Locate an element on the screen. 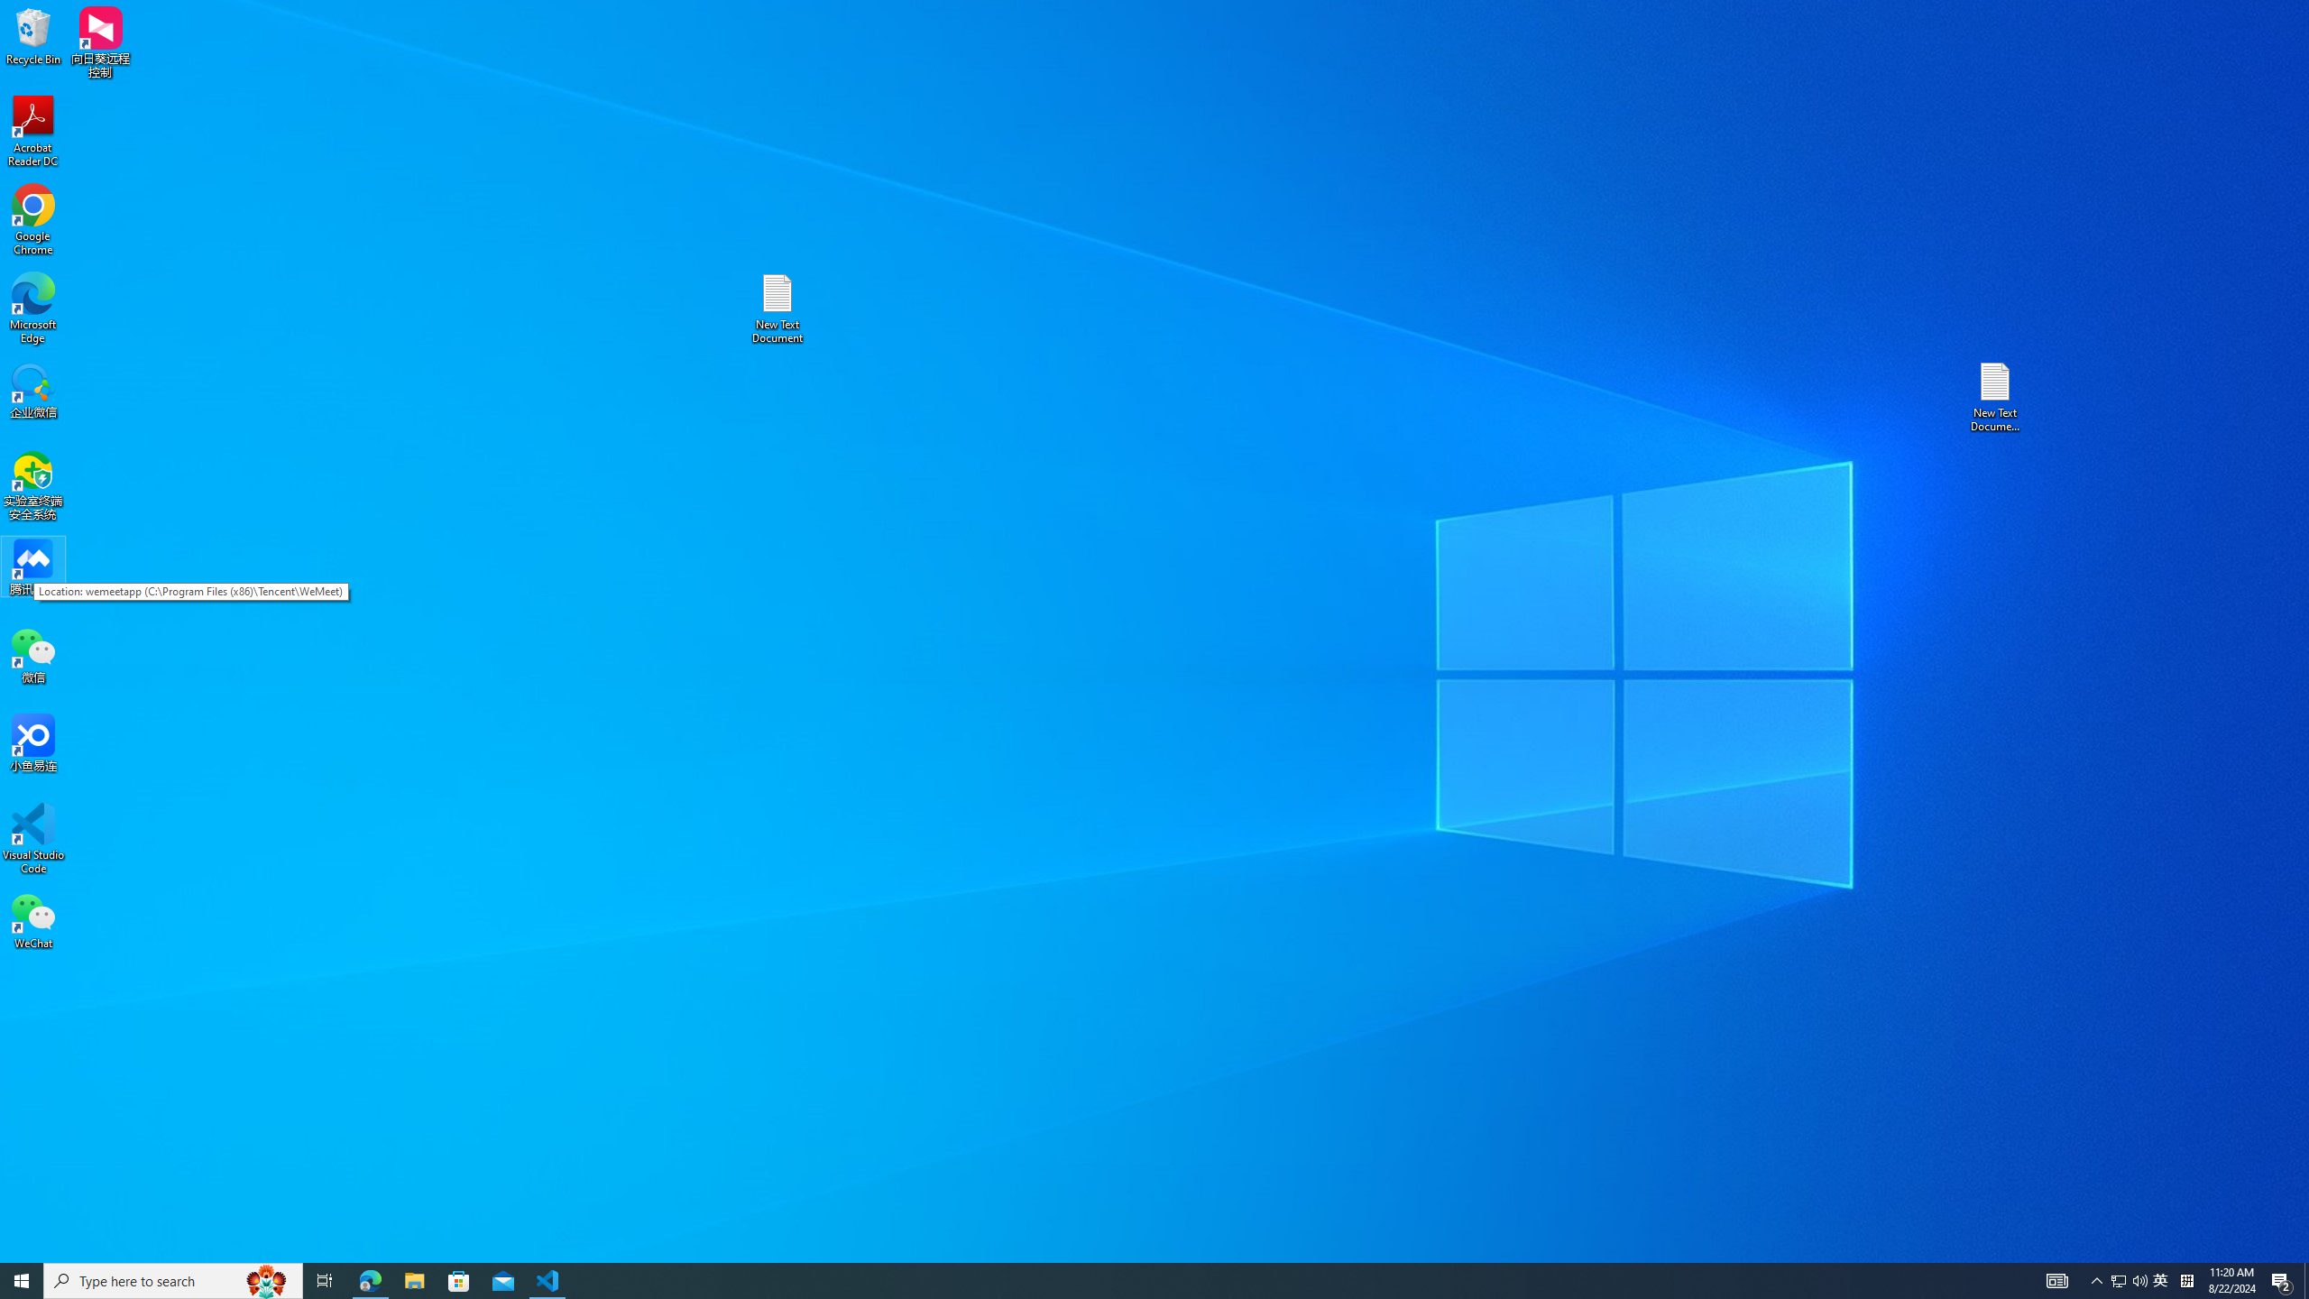 The height and width of the screenshot is (1299, 2309). Google Chrome is located at coordinates (33, 220).